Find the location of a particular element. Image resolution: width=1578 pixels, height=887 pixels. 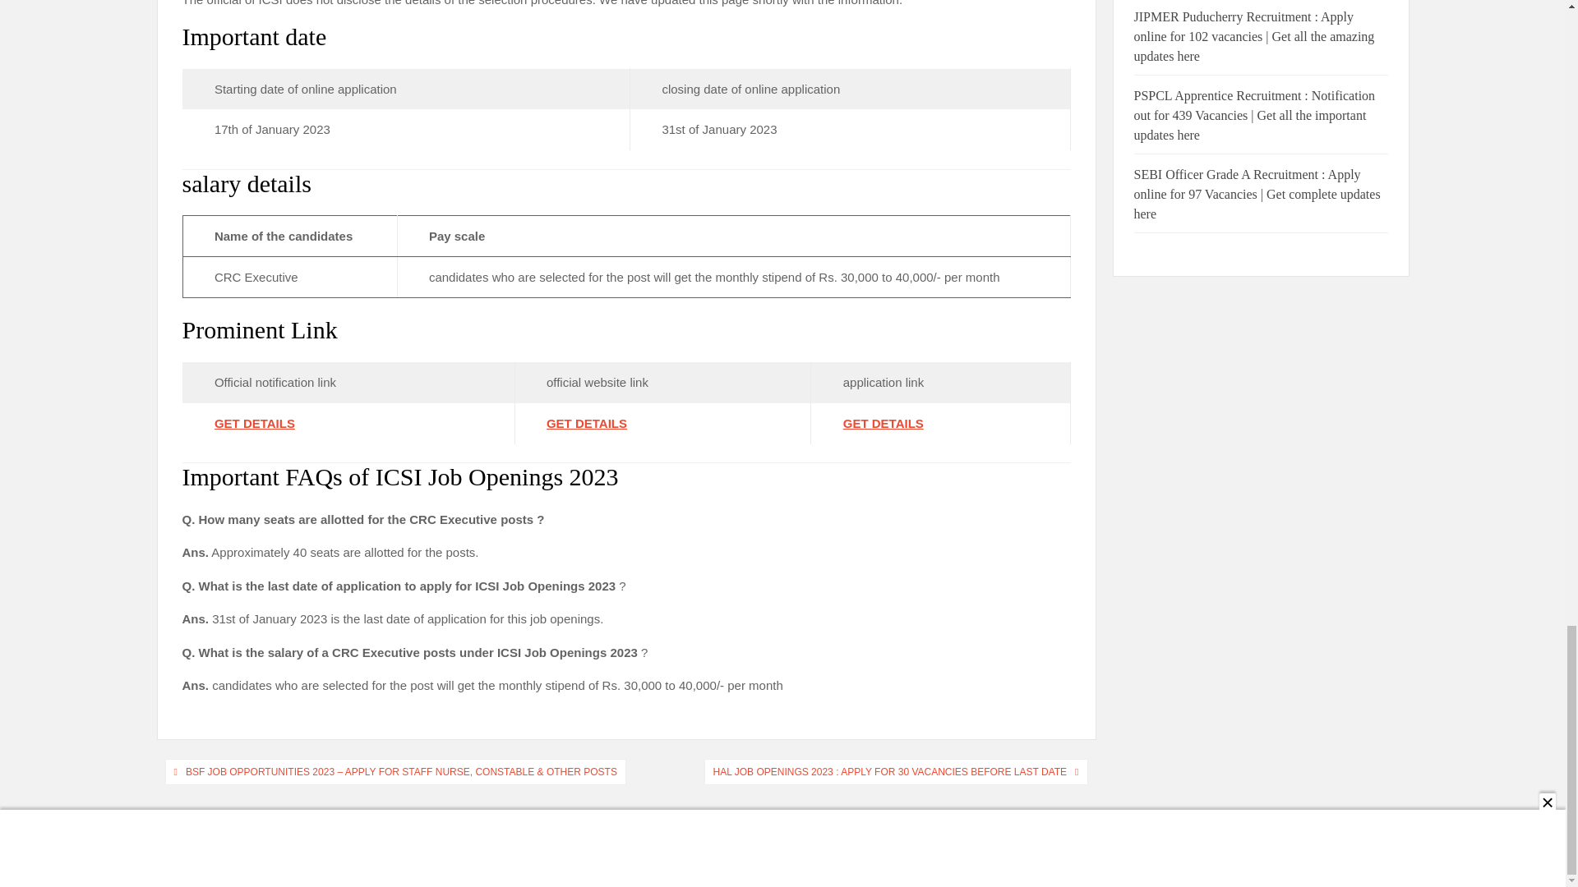

GET DETAILS is located at coordinates (586, 422).